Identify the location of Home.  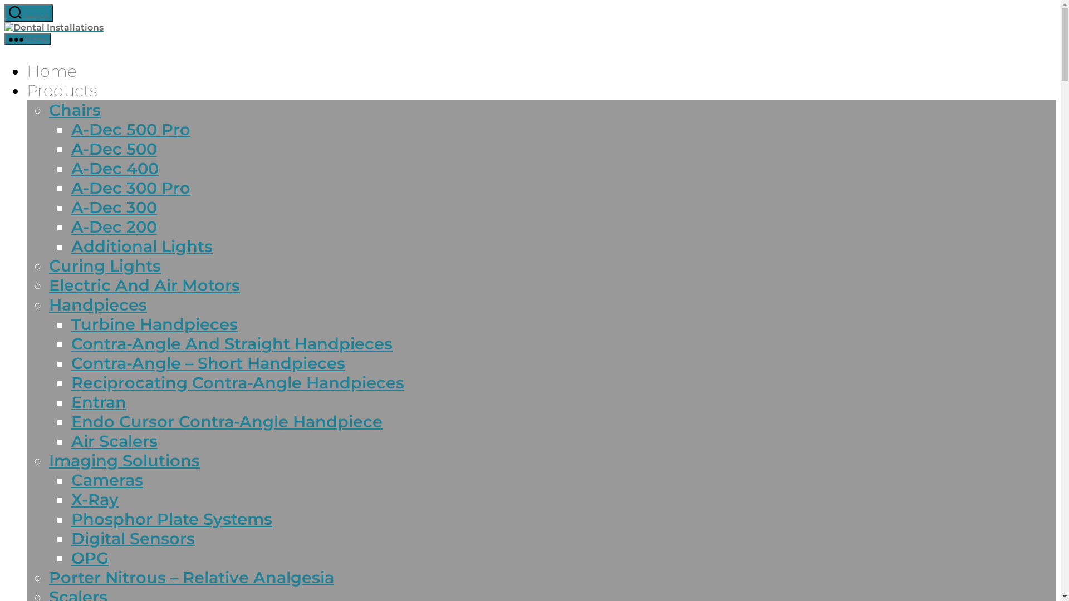
(52, 71).